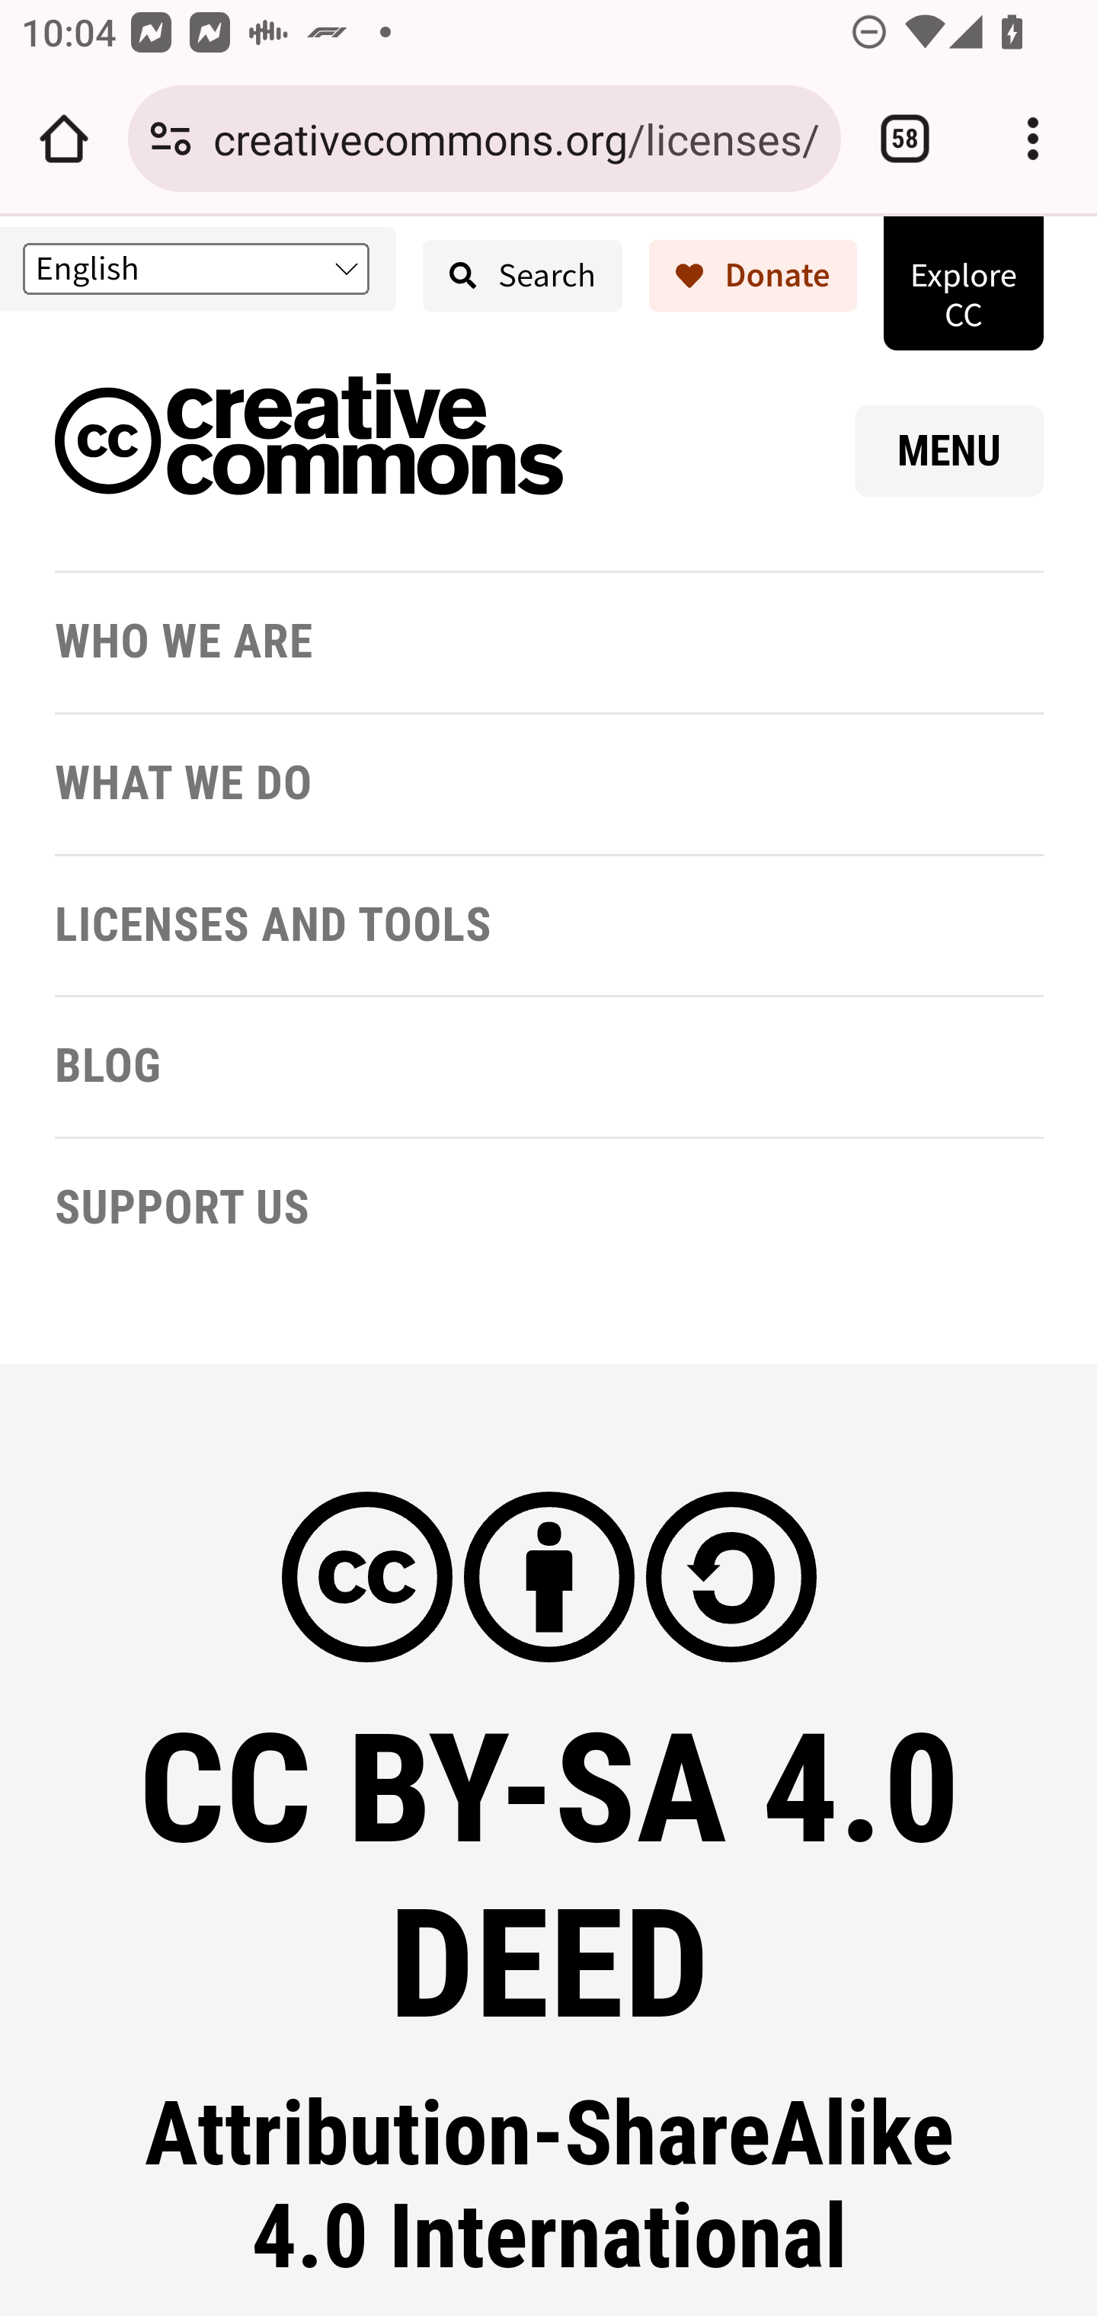 The height and width of the screenshot is (2316, 1097). Describe the element at coordinates (273, 925) in the screenshot. I see `LICENSES AND TOOLS` at that location.